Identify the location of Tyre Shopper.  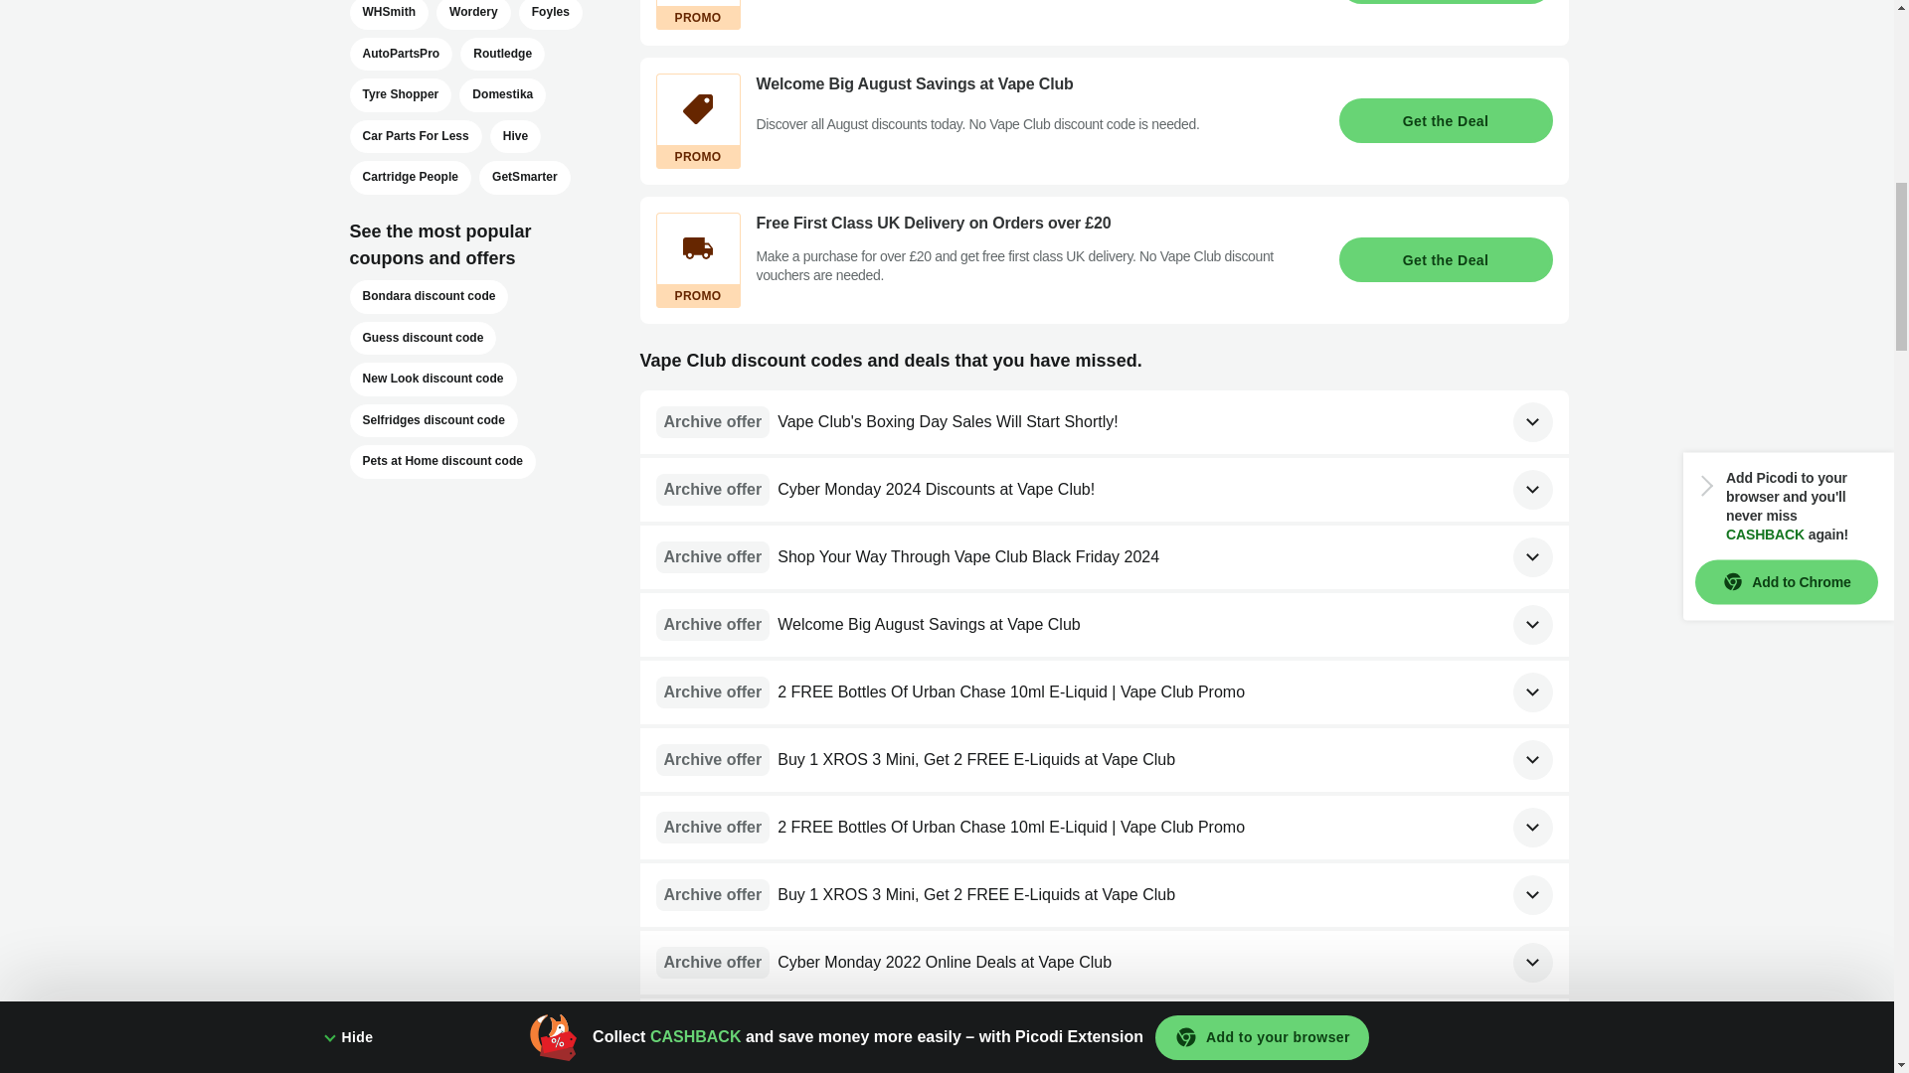
(401, 95).